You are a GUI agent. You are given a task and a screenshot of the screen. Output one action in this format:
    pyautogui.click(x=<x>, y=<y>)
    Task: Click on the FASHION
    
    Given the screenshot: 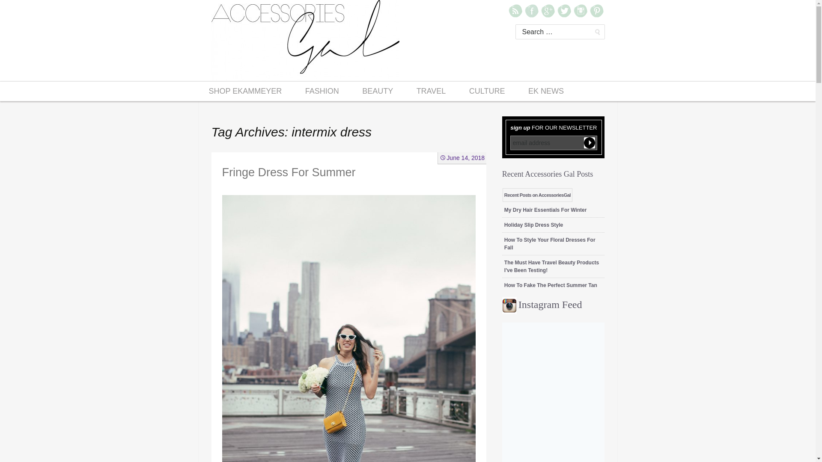 What is the action you would take?
    pyautogui.click(x=322, y=91)
    